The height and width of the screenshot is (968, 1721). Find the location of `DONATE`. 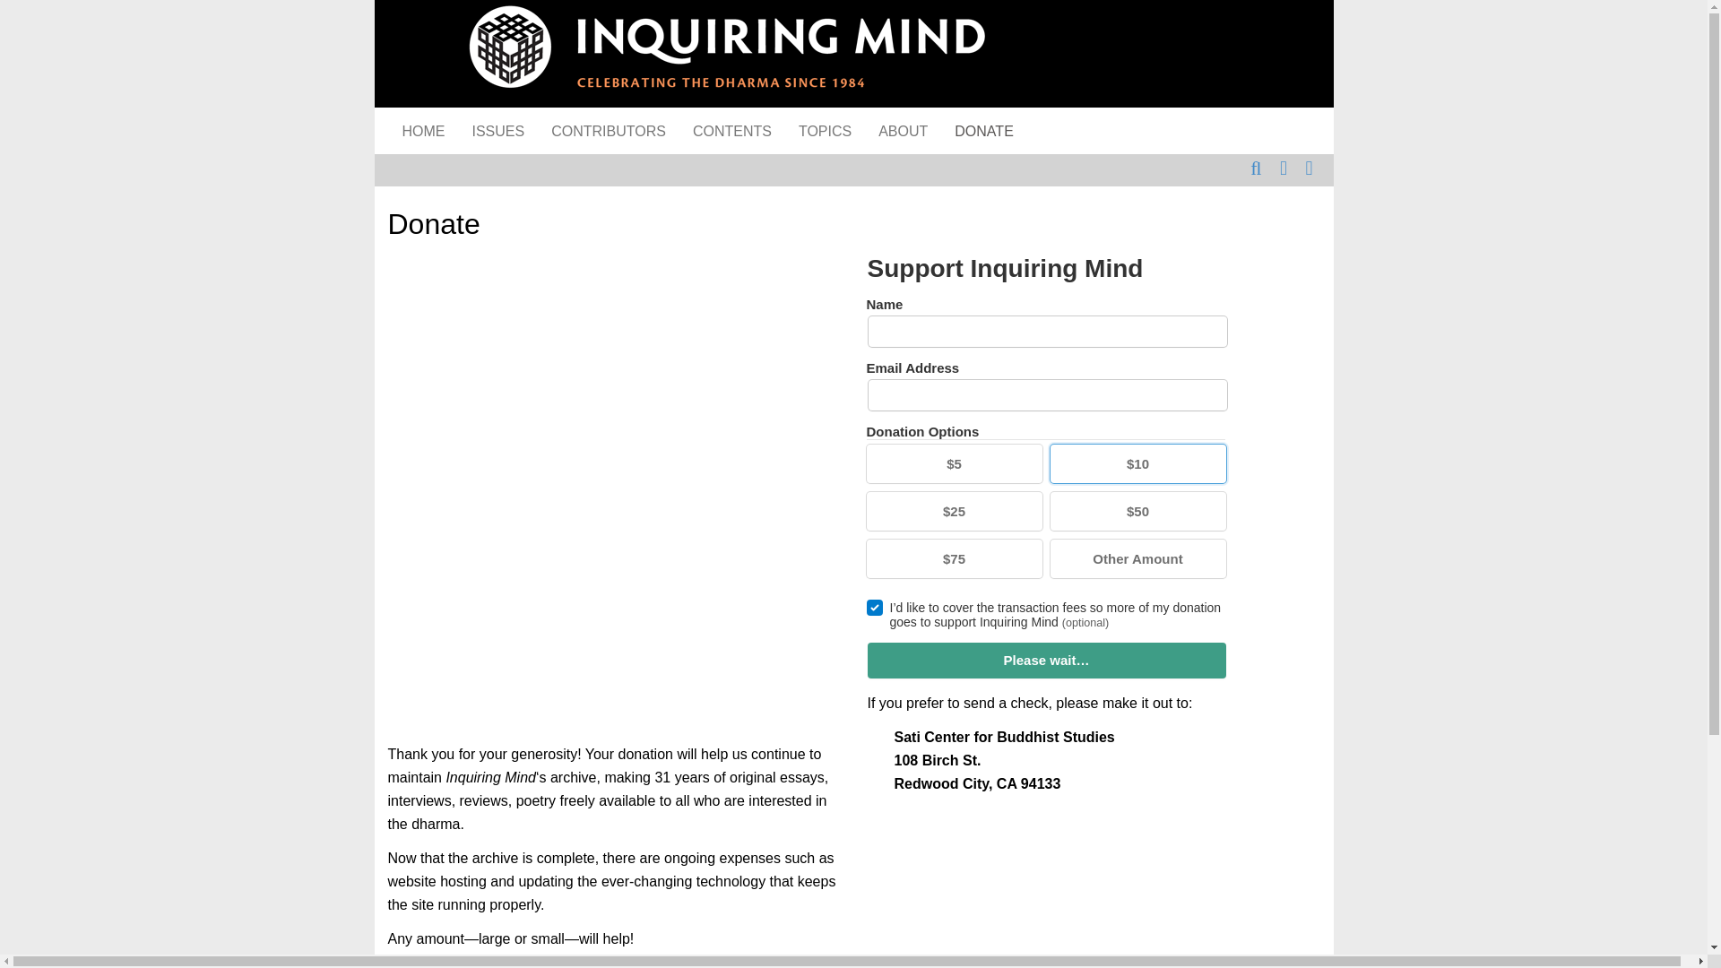

DONATE is located at coordinates (983, 130).